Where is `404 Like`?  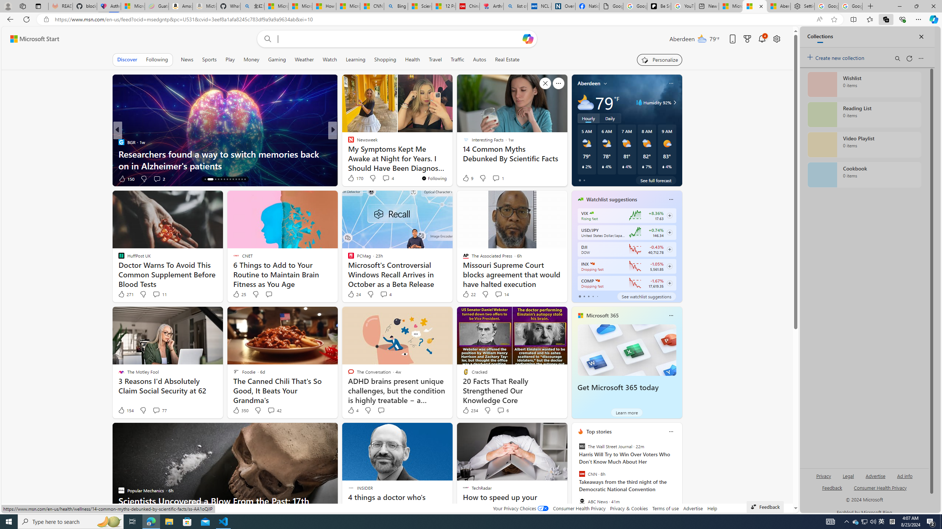
404 Like is located at coordinates (353, 179).